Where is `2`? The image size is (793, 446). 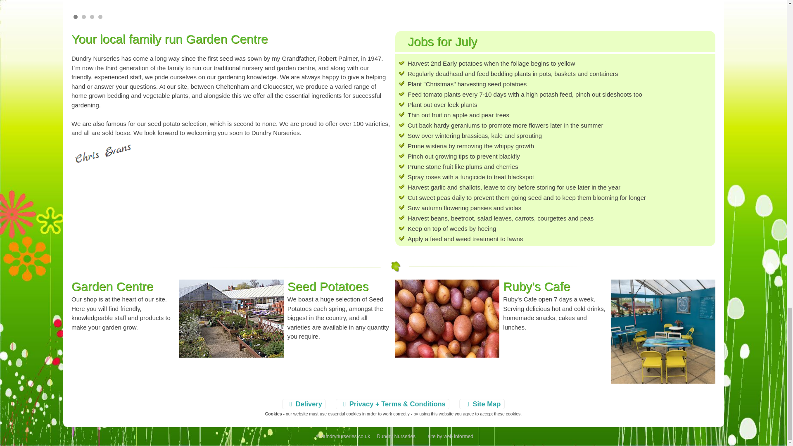 2 is located at coordinates (83, 17).